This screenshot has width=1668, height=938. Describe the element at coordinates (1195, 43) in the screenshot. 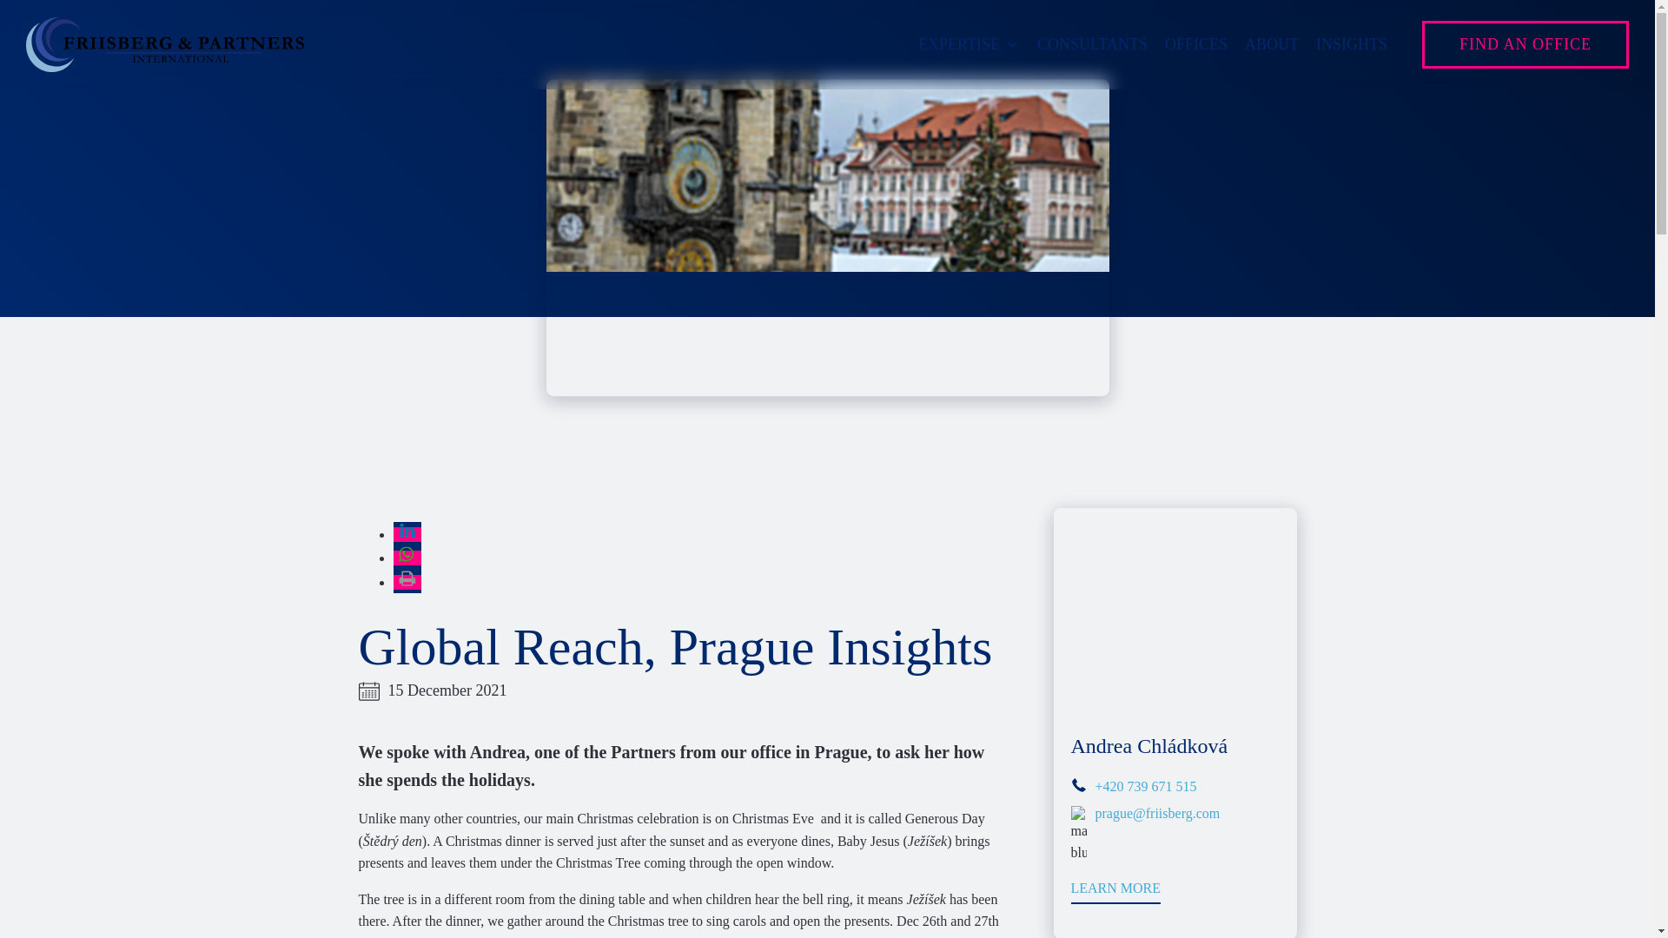

I see `OFFICES` at that location.